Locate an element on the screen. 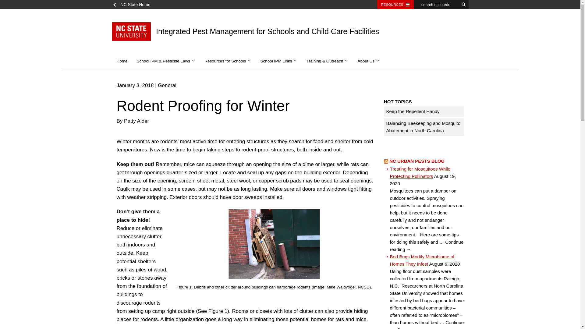 The height and width of the screenshot is (329, 585). NC State Home is located at coordinates (133, 5).